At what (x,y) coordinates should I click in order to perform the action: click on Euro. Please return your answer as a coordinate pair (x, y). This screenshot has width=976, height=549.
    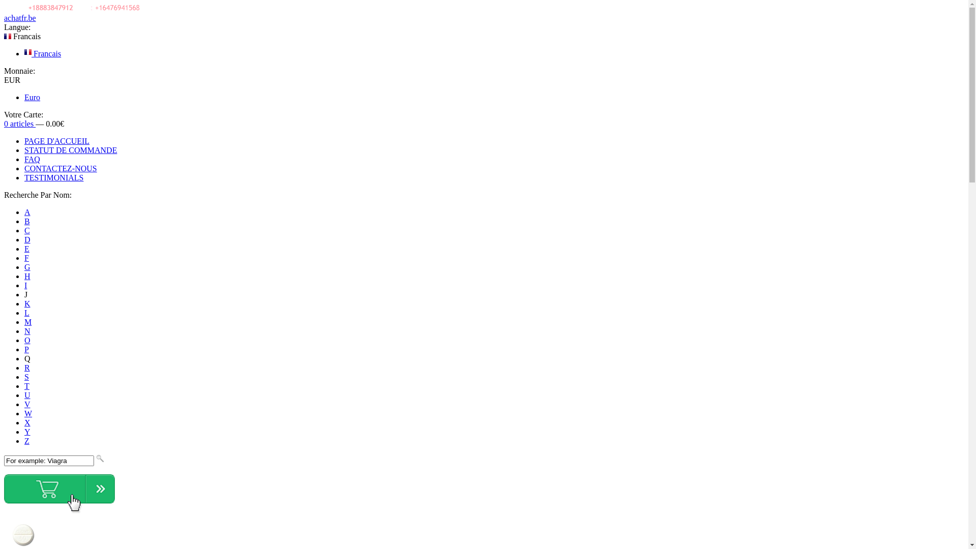
    Looking at the image, I should click on (33, 98).